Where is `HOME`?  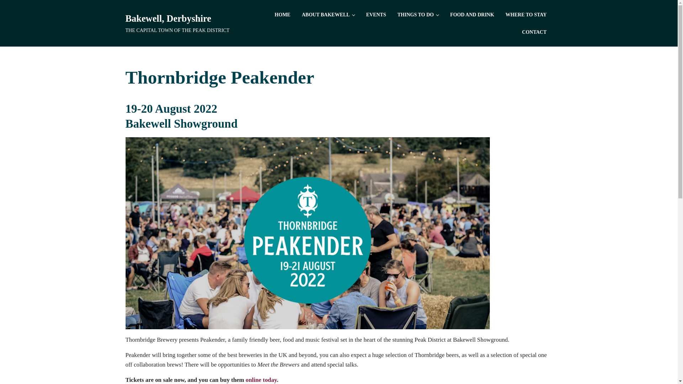 HOME is located at coordinates (282, 15).